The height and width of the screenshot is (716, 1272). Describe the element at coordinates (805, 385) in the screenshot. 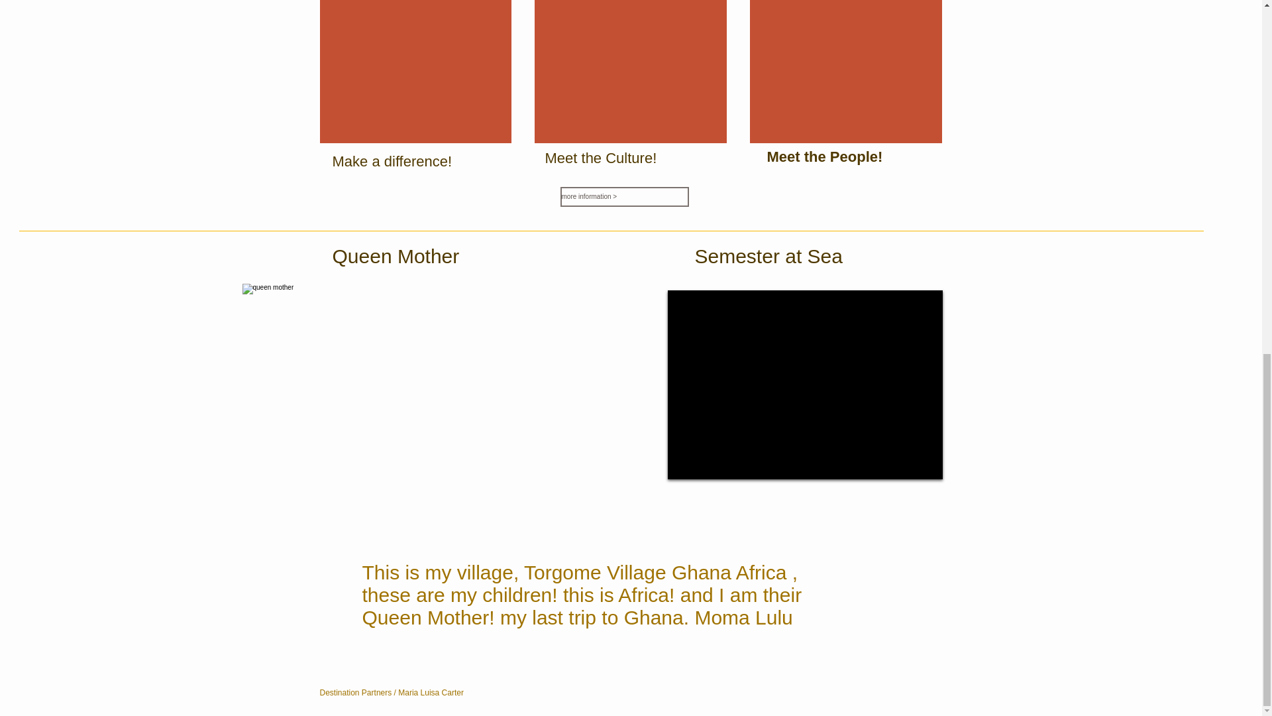

I see `External YouTube` at that location.